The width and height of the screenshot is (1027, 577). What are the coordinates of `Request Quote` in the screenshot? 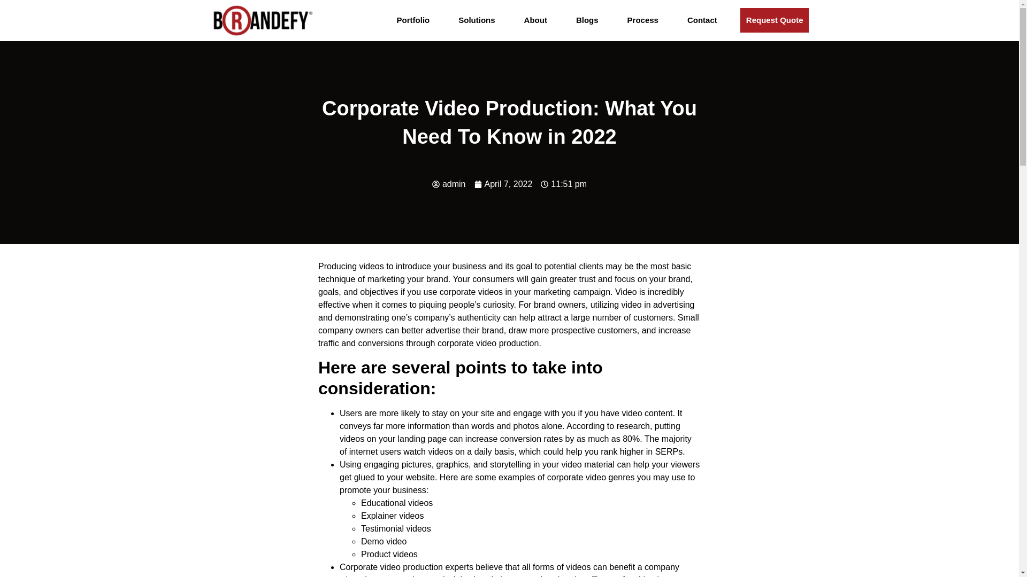 It's located at (775, 20).